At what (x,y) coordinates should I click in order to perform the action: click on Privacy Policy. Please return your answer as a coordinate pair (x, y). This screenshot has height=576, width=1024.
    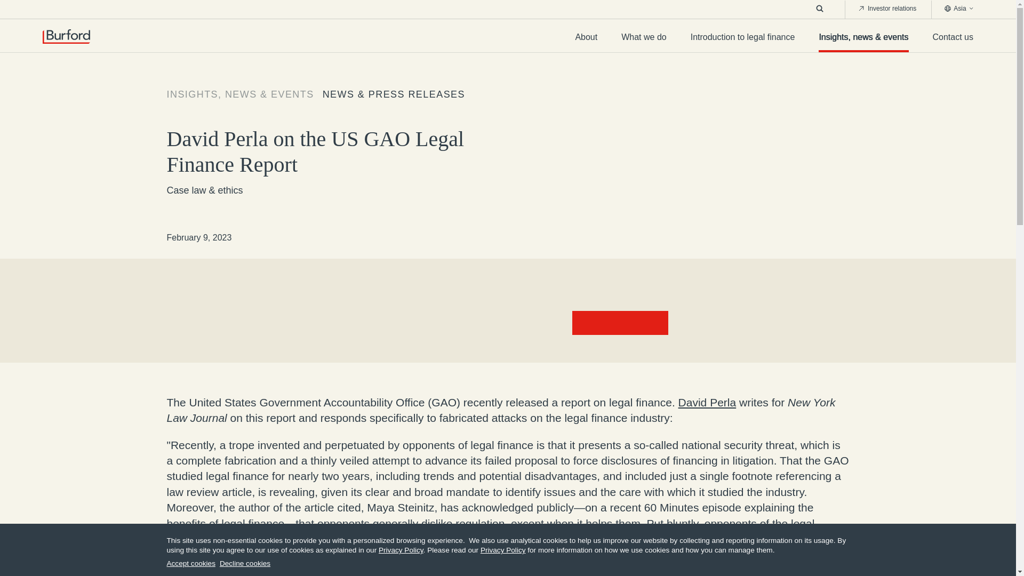
    Looking at the image, I should click on (503, 549).